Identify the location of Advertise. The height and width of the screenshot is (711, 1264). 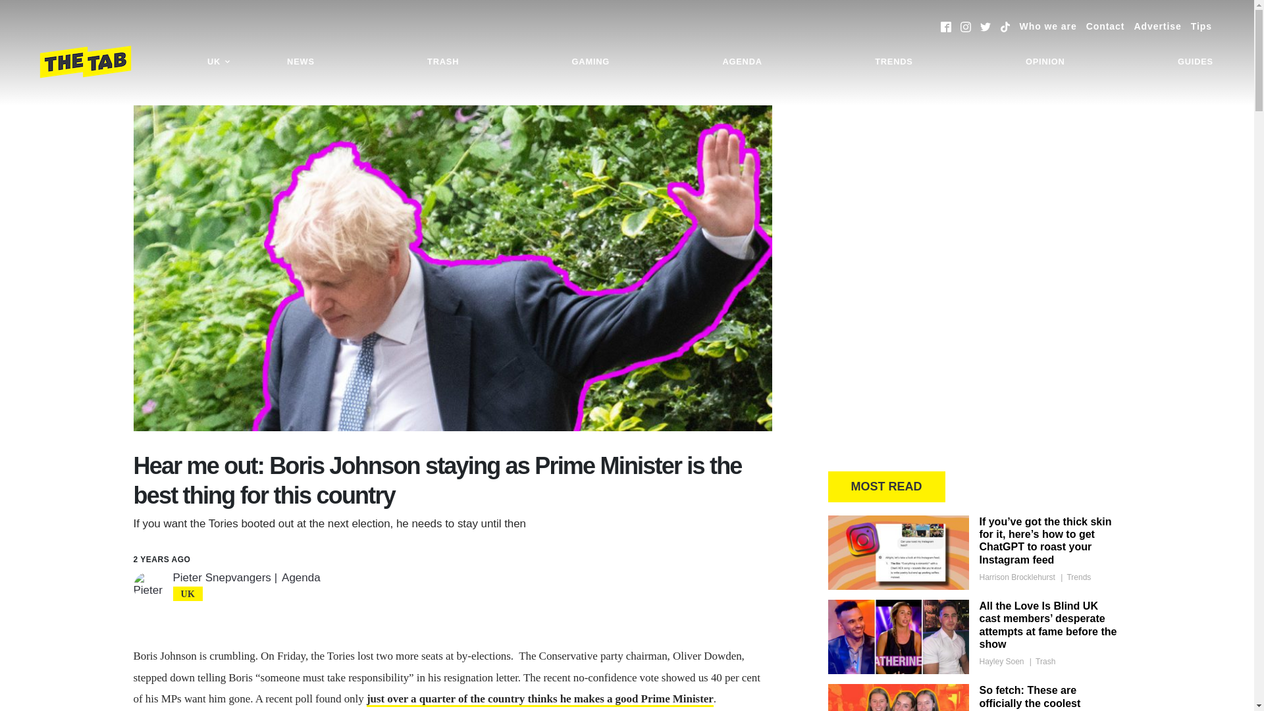
(1157, 26).